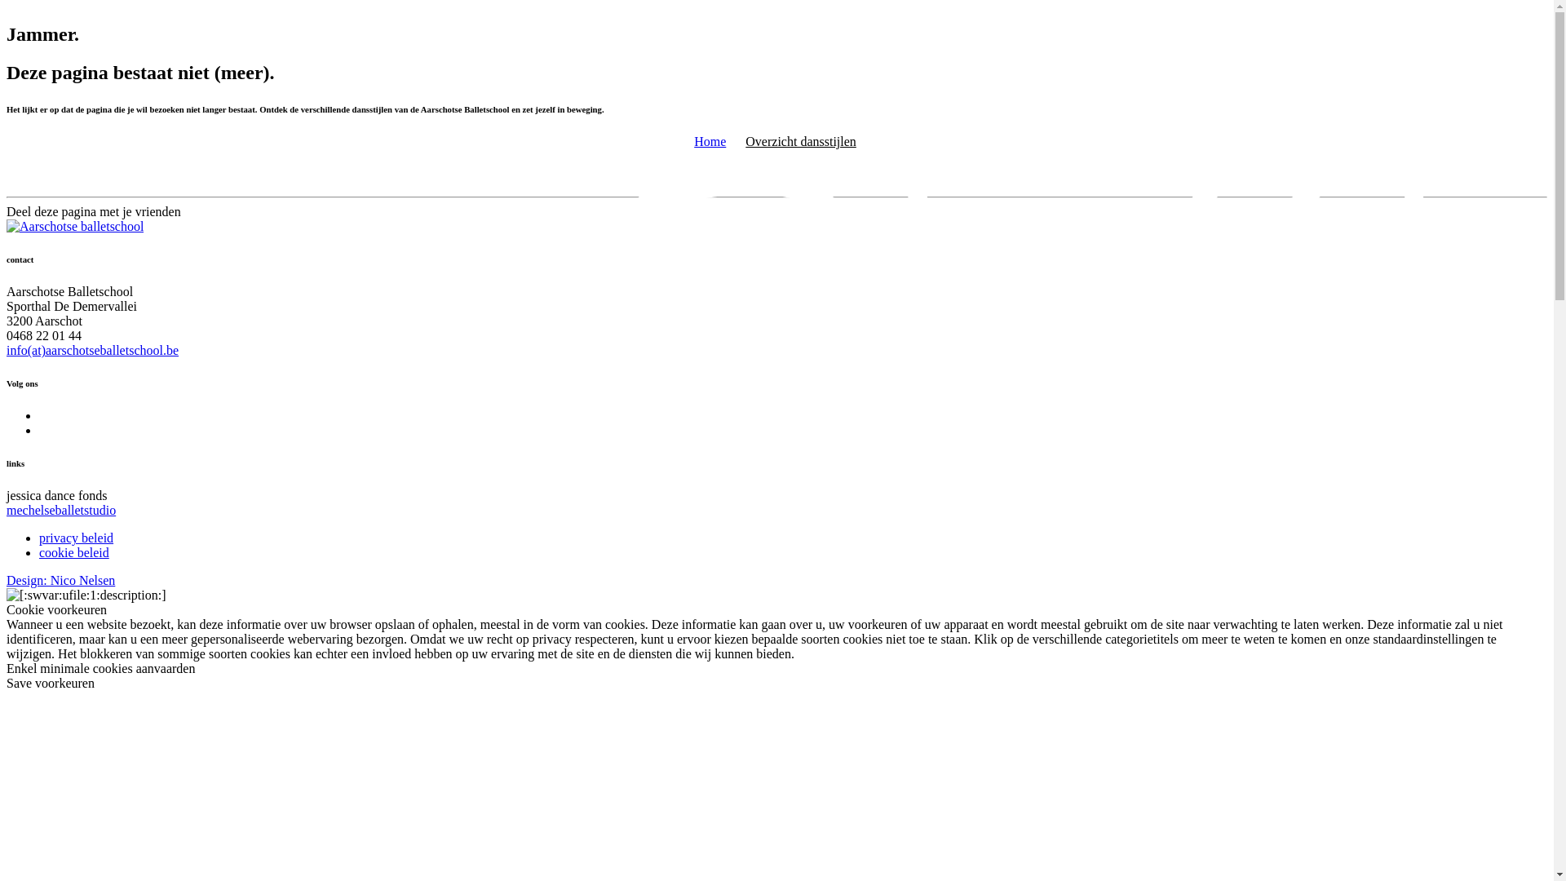 The image size is (1566, 881). Describe the element at coordinates (60, 581) in the screenshot. I see `Design: Nico Nelsen` at that location.